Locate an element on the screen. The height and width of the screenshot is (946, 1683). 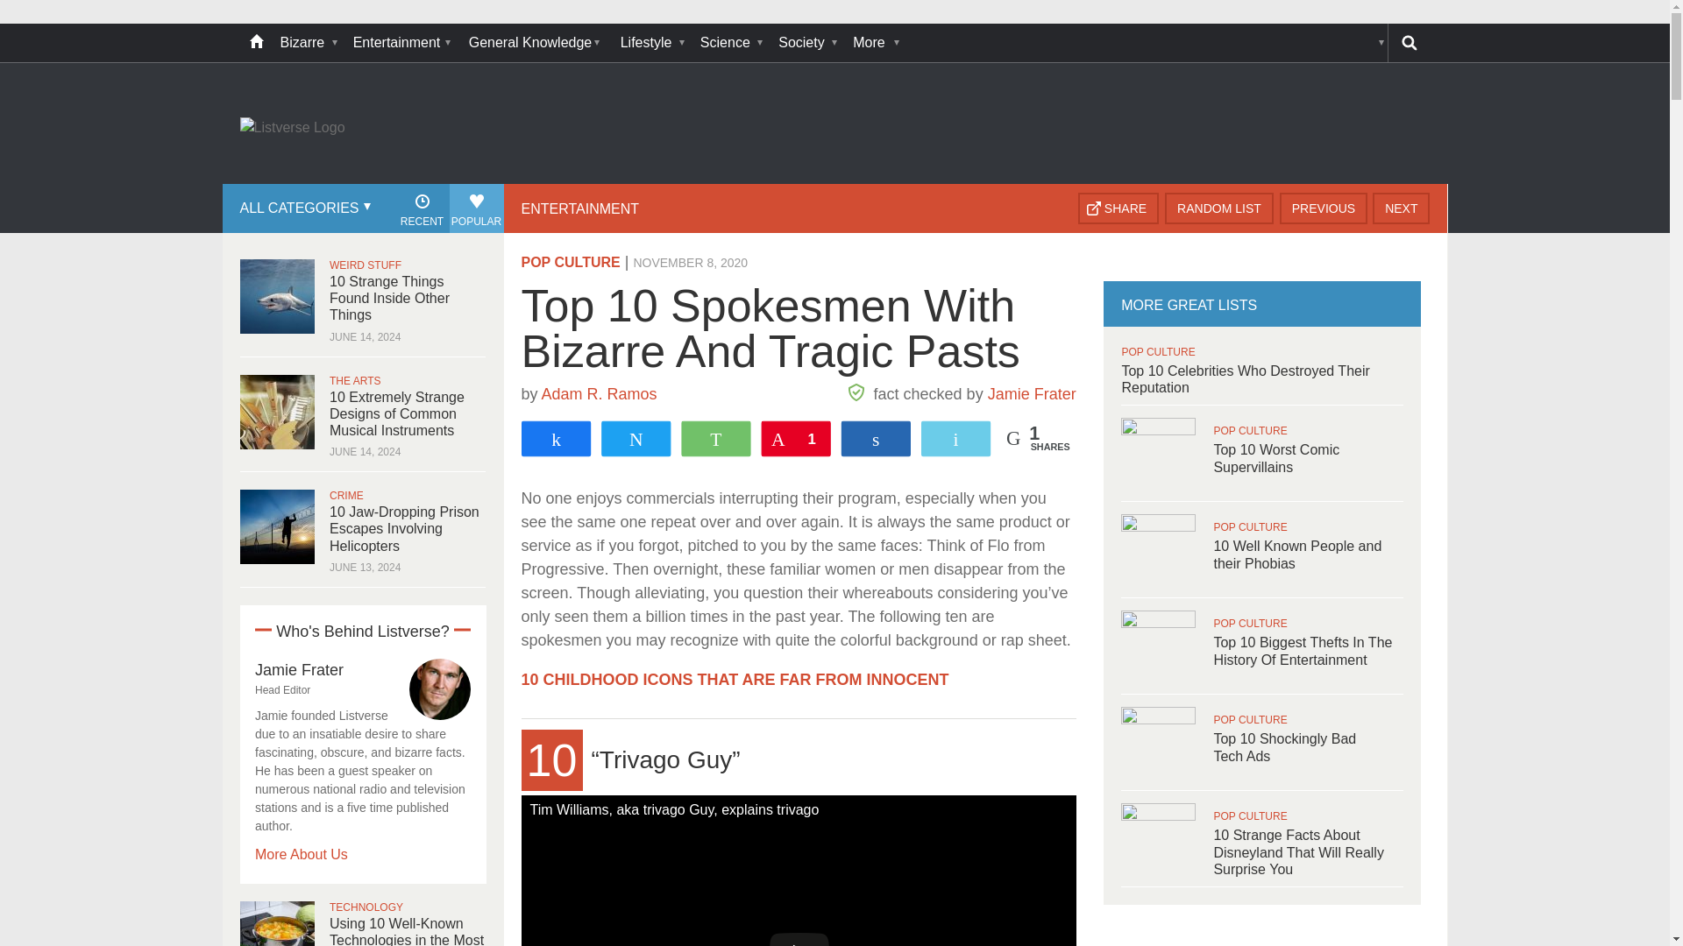
Society is located at coordinates (806, 43).